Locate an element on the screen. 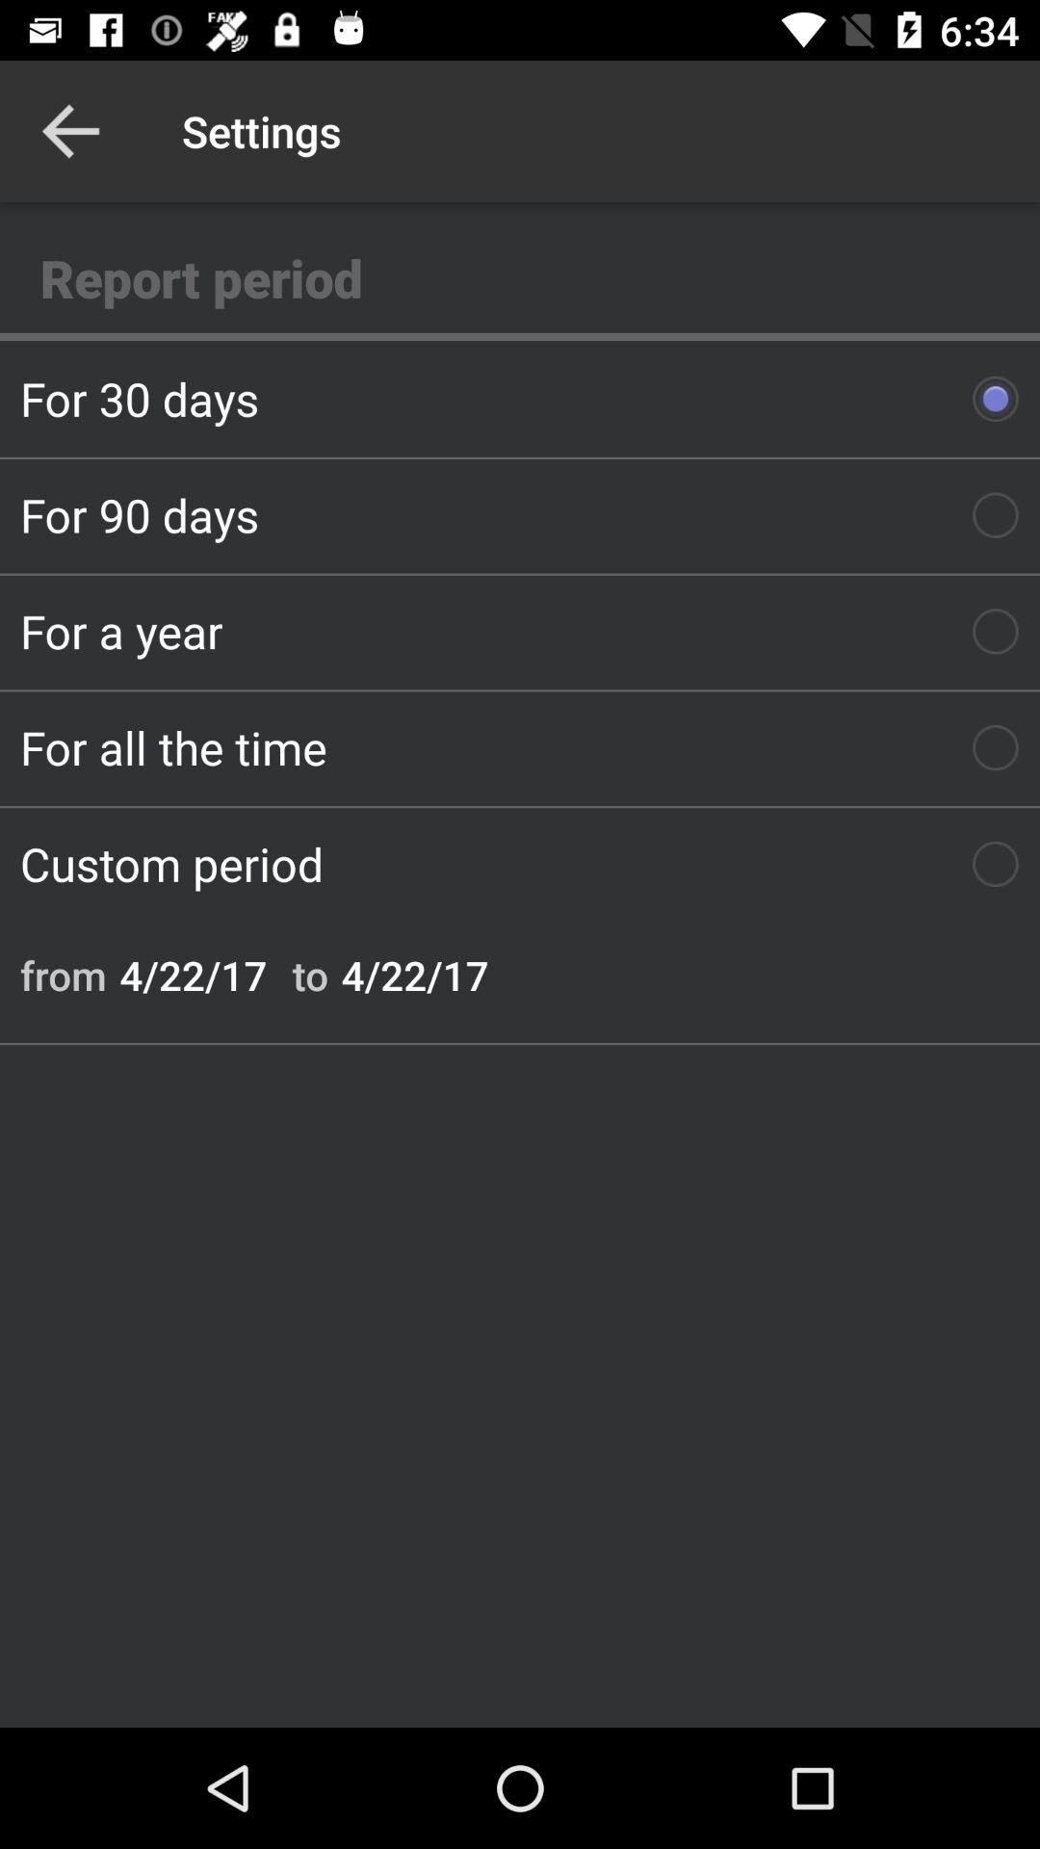  flip to custom period is located at coordinates (520, 864).